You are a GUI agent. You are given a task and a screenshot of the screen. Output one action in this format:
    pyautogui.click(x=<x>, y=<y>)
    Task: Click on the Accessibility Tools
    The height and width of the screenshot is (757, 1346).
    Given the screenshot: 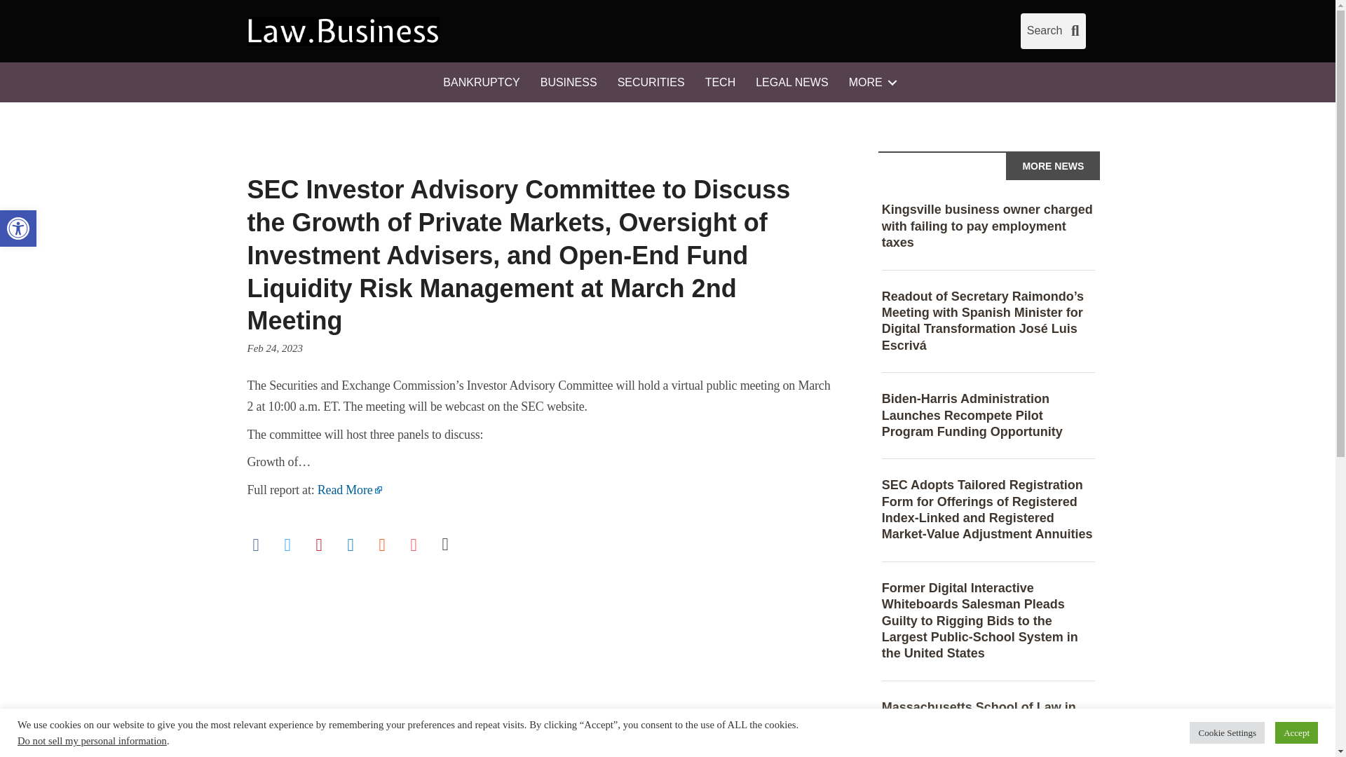 What is the action you would take?
    pyautogui.click(x=18, y=229)
    